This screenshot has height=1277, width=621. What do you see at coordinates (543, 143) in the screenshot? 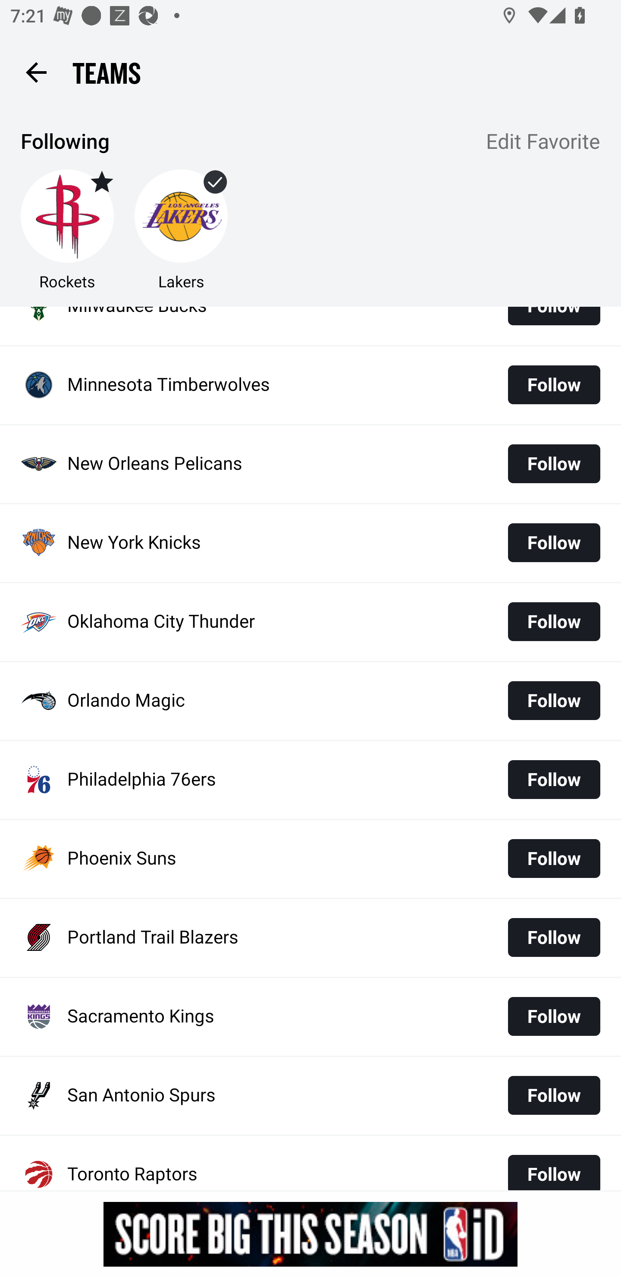
I see `Edit Favorite` at bounding box center [543, 143].